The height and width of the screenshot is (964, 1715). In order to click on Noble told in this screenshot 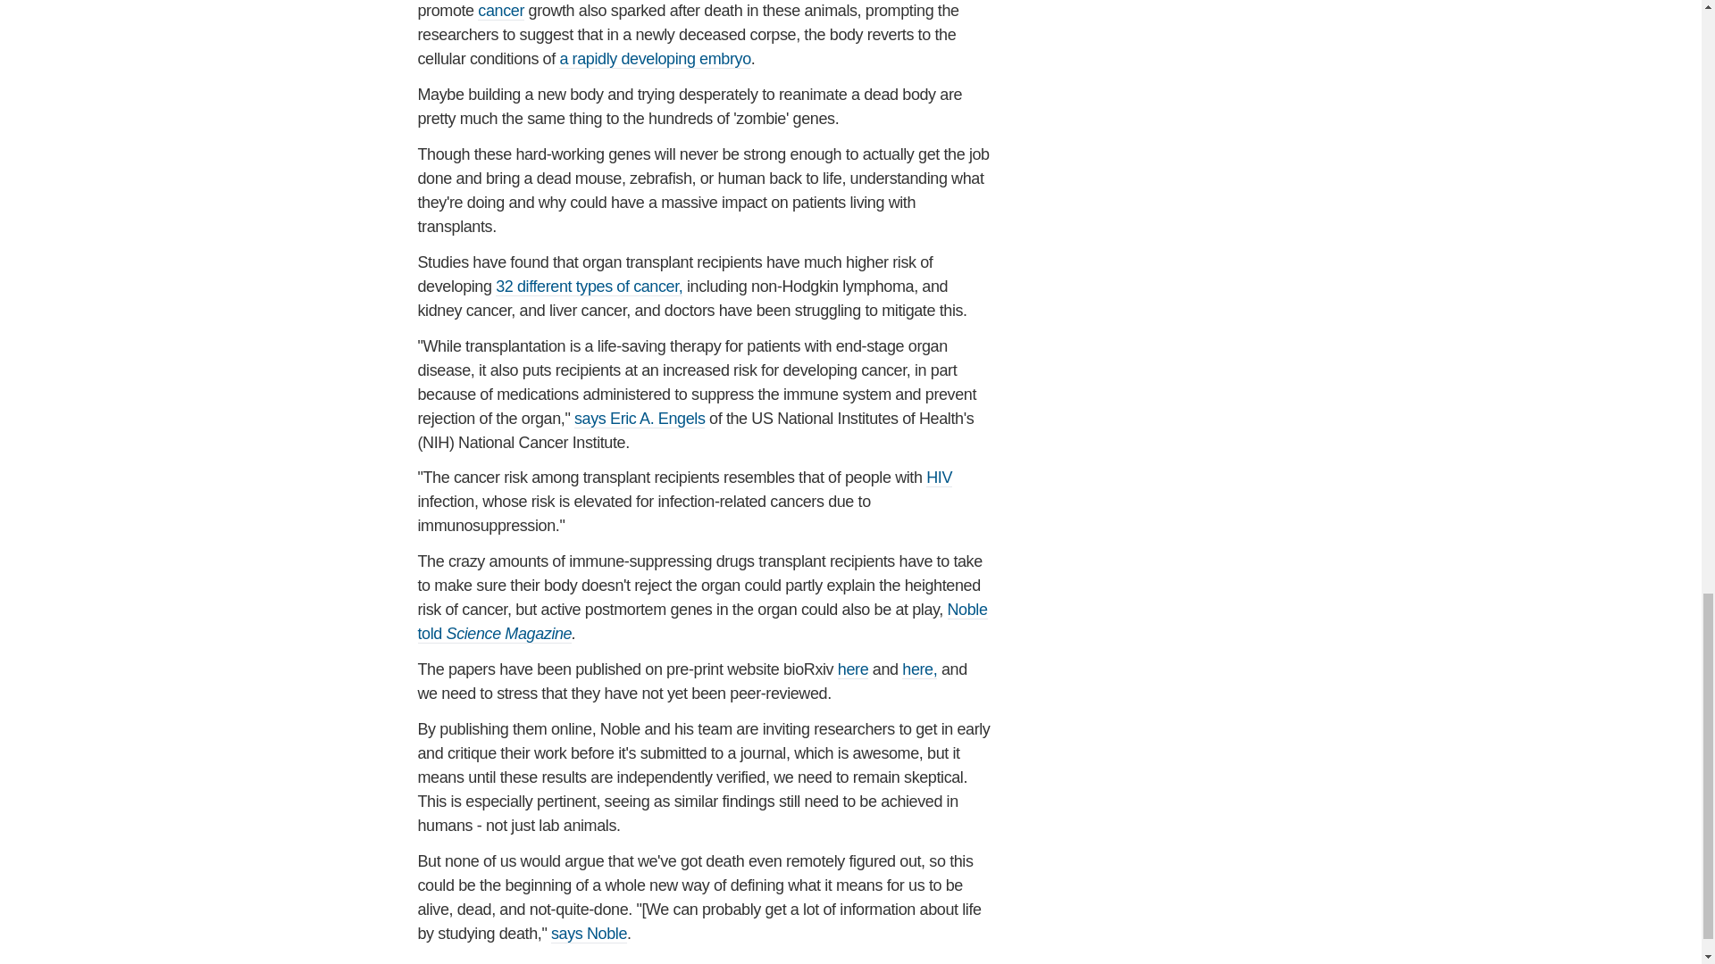, I will do `click(702, 621)`.